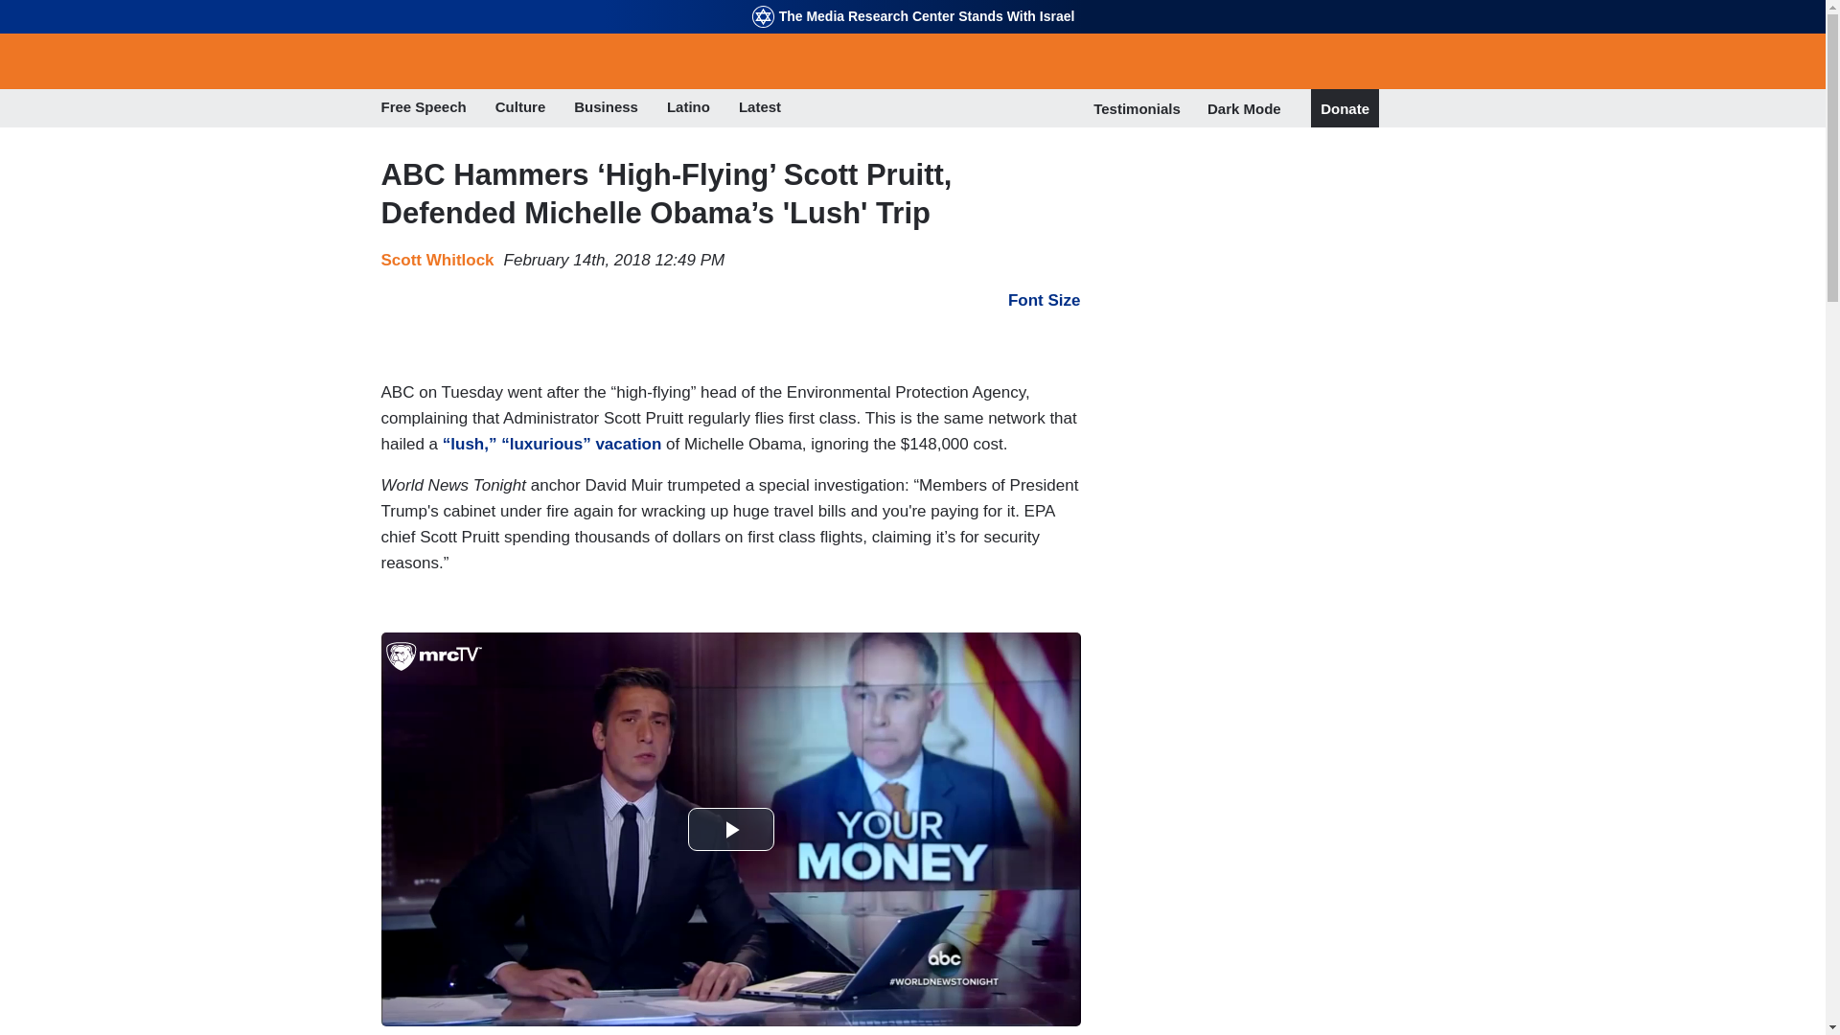 This screenshot has height=1035, width=1840. I want to click on Free Speech, so click(424, 108).